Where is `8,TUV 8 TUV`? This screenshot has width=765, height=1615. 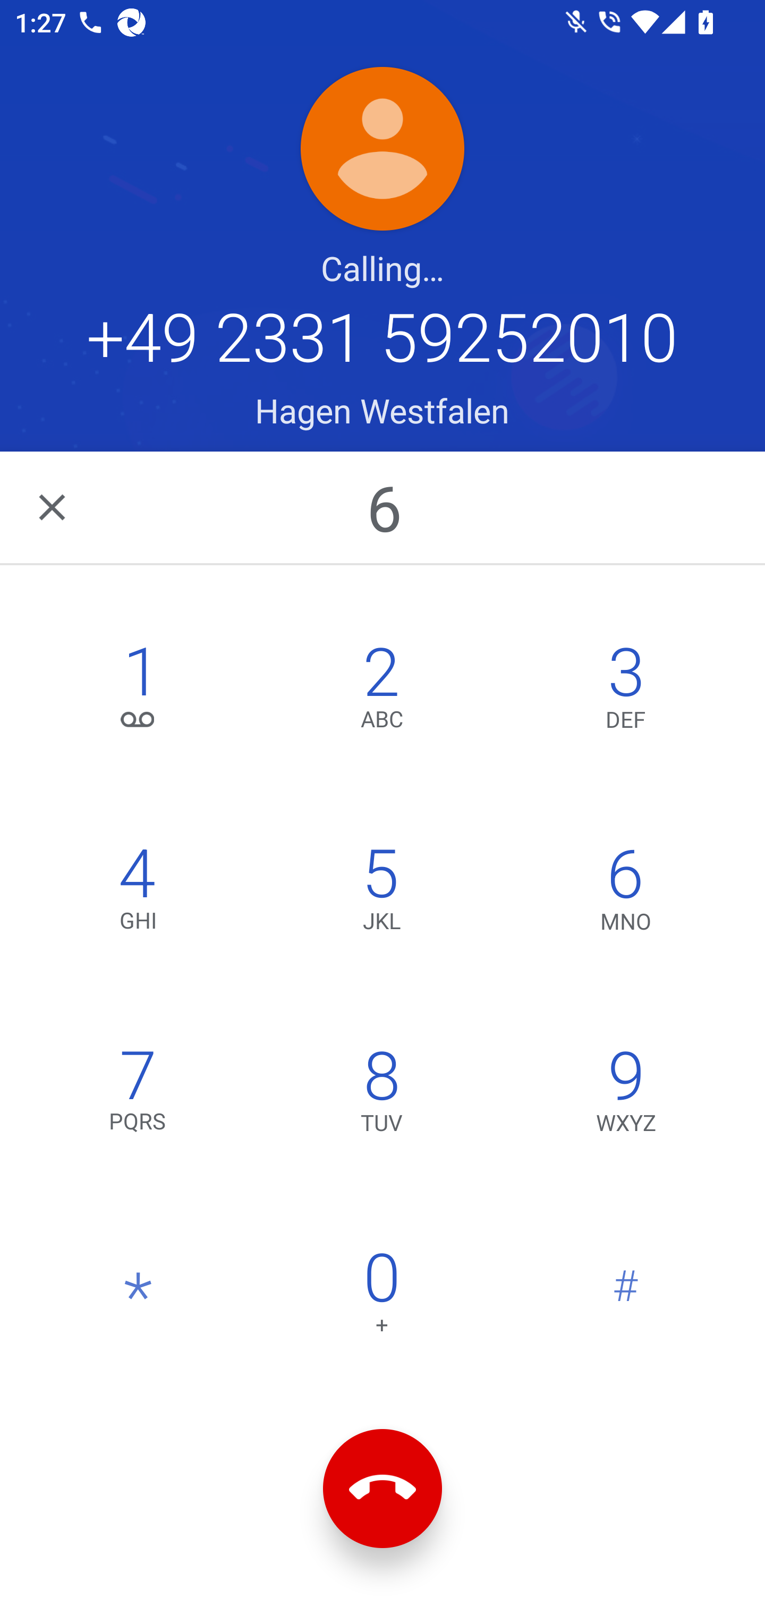
8,TUV 8 TUV is located at coordinates (381, 1095).